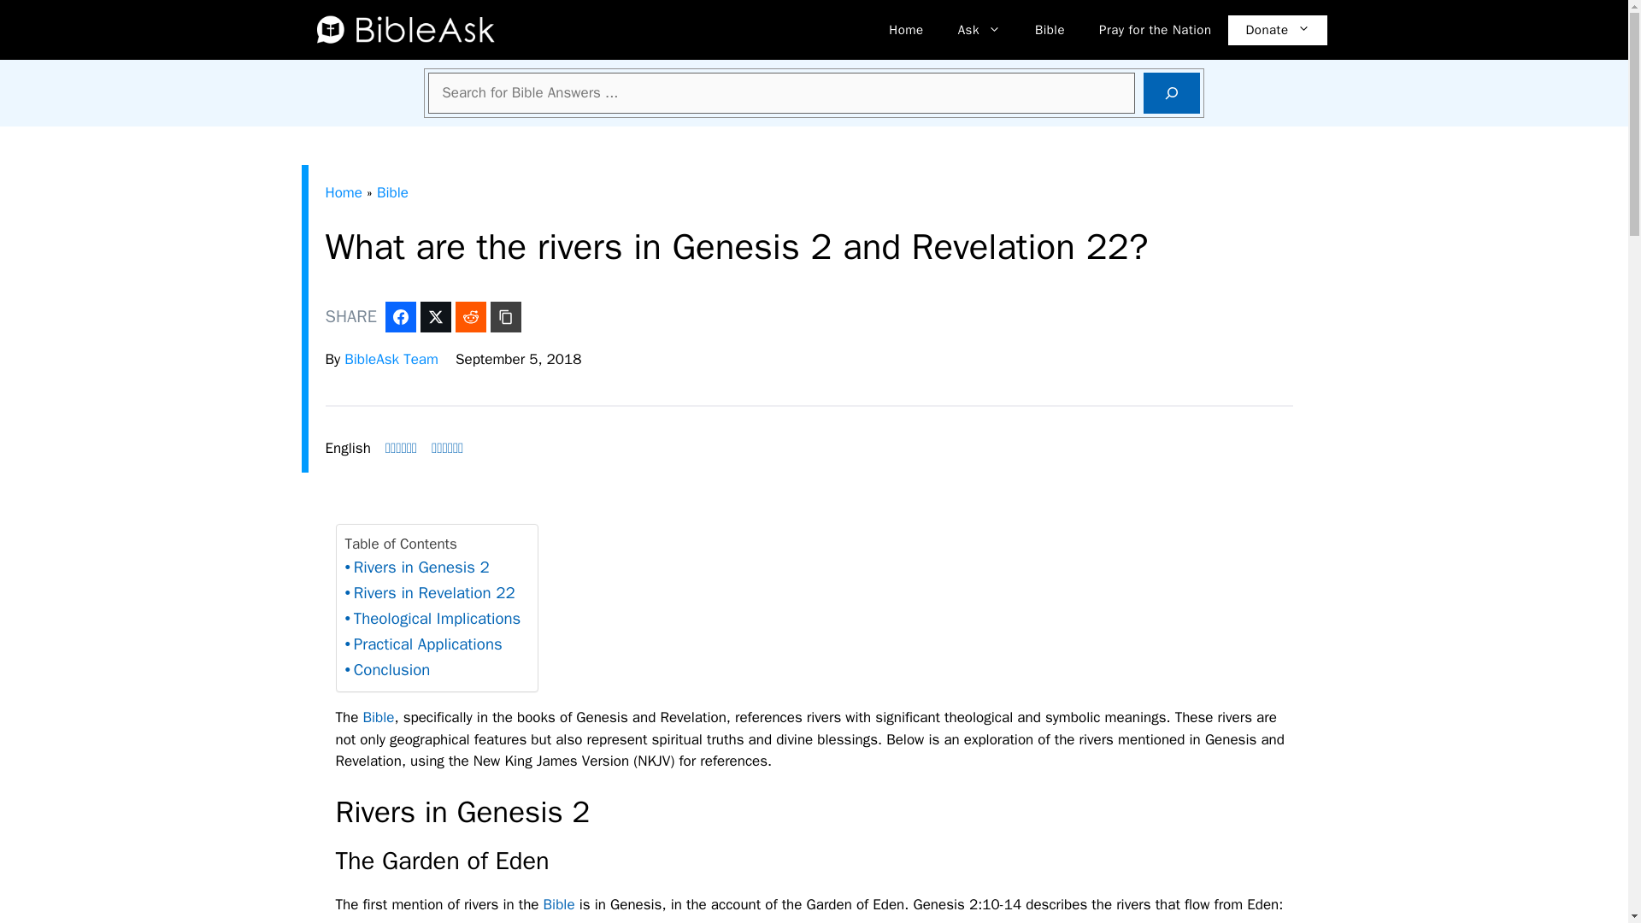  Describe the element at coordinates (429, 593) in the screenshot. I see `Rivers in Revelation 22` at that location.